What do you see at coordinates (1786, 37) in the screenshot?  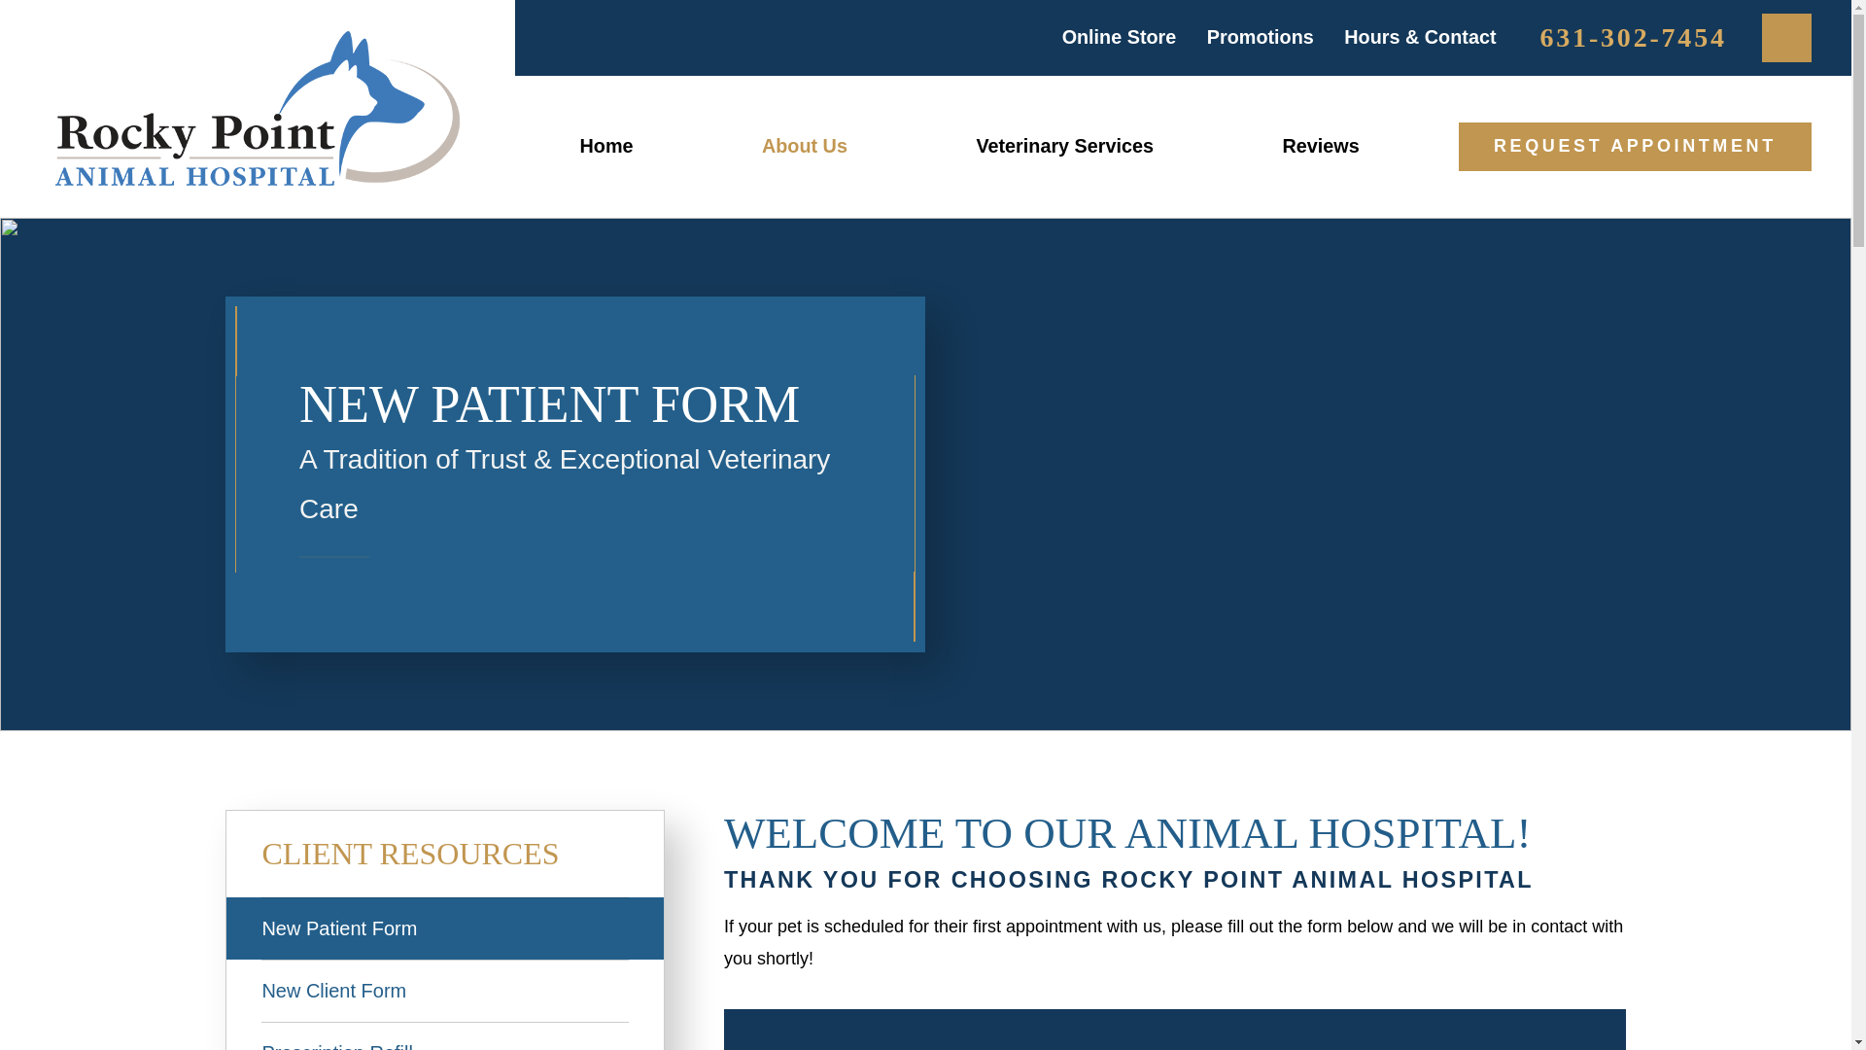 I see `Search Icon` at bounding box center [1786, 37].